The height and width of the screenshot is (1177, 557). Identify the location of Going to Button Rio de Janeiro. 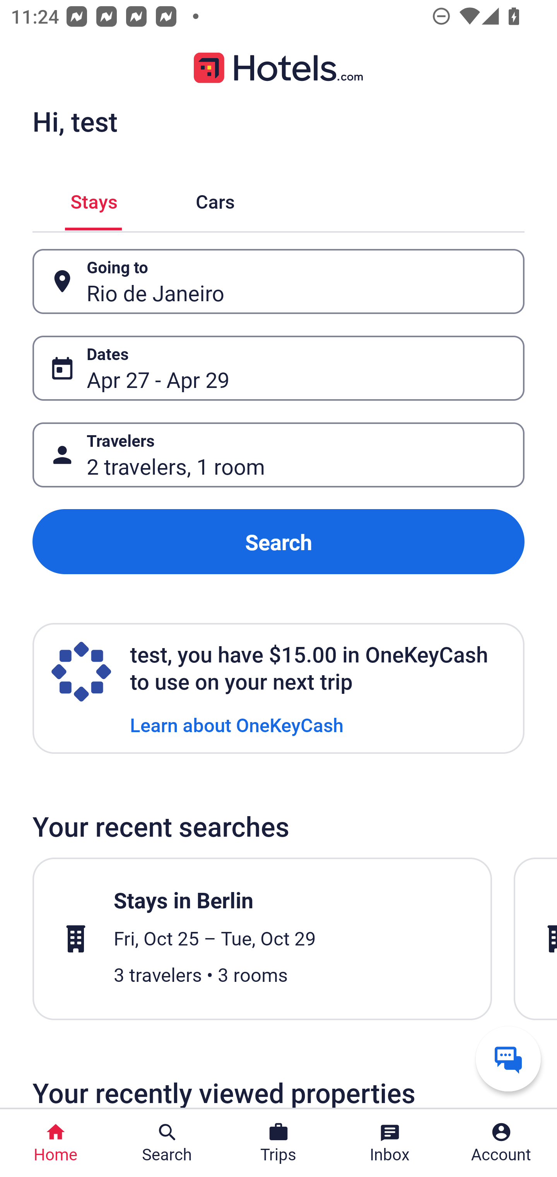
(278, 282).